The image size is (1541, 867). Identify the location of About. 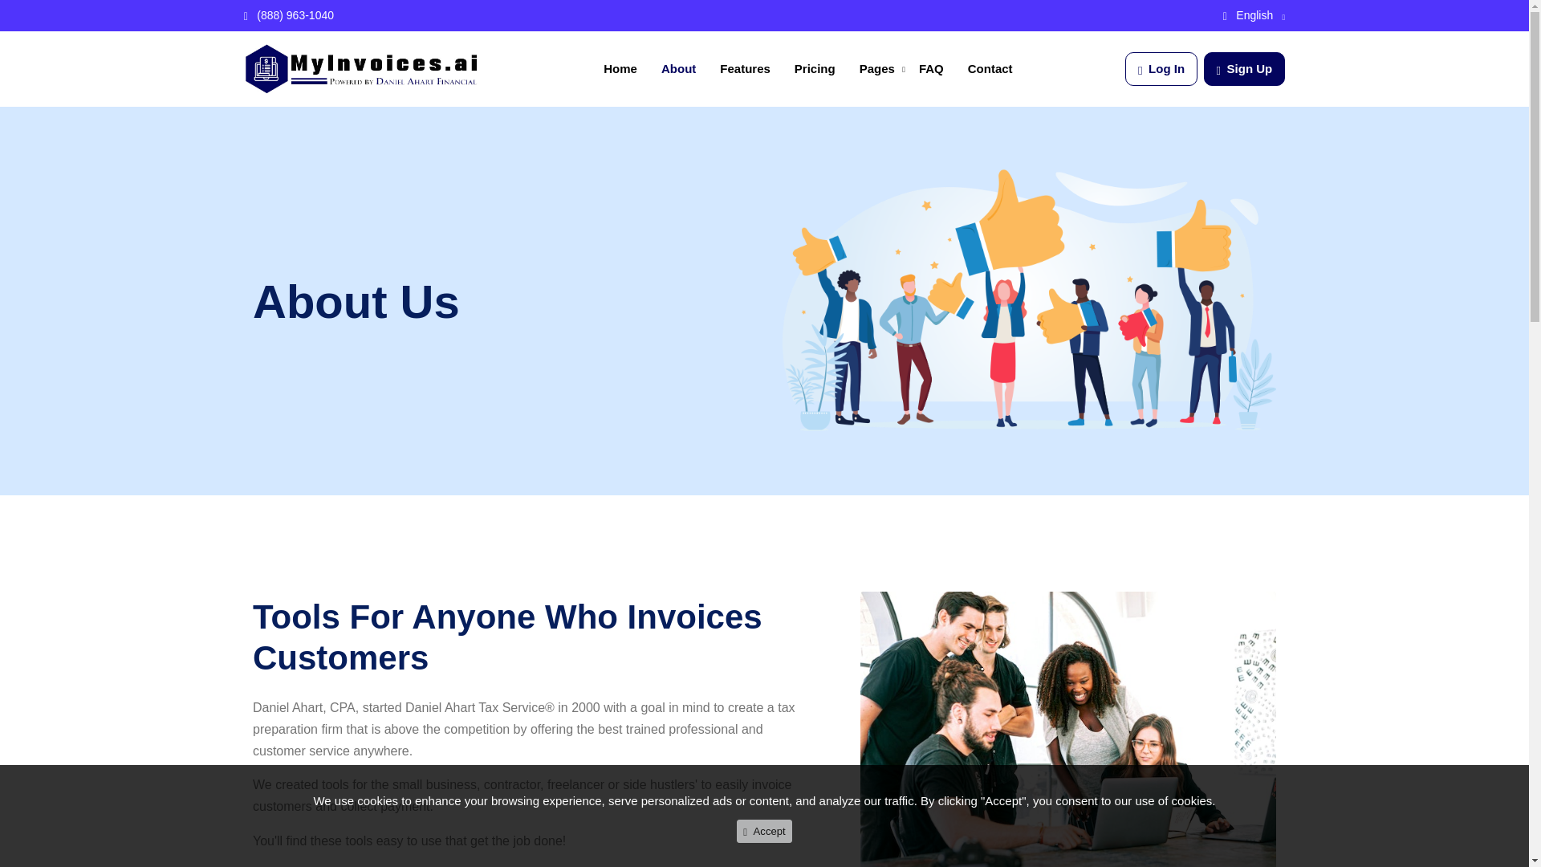
(677, 68).